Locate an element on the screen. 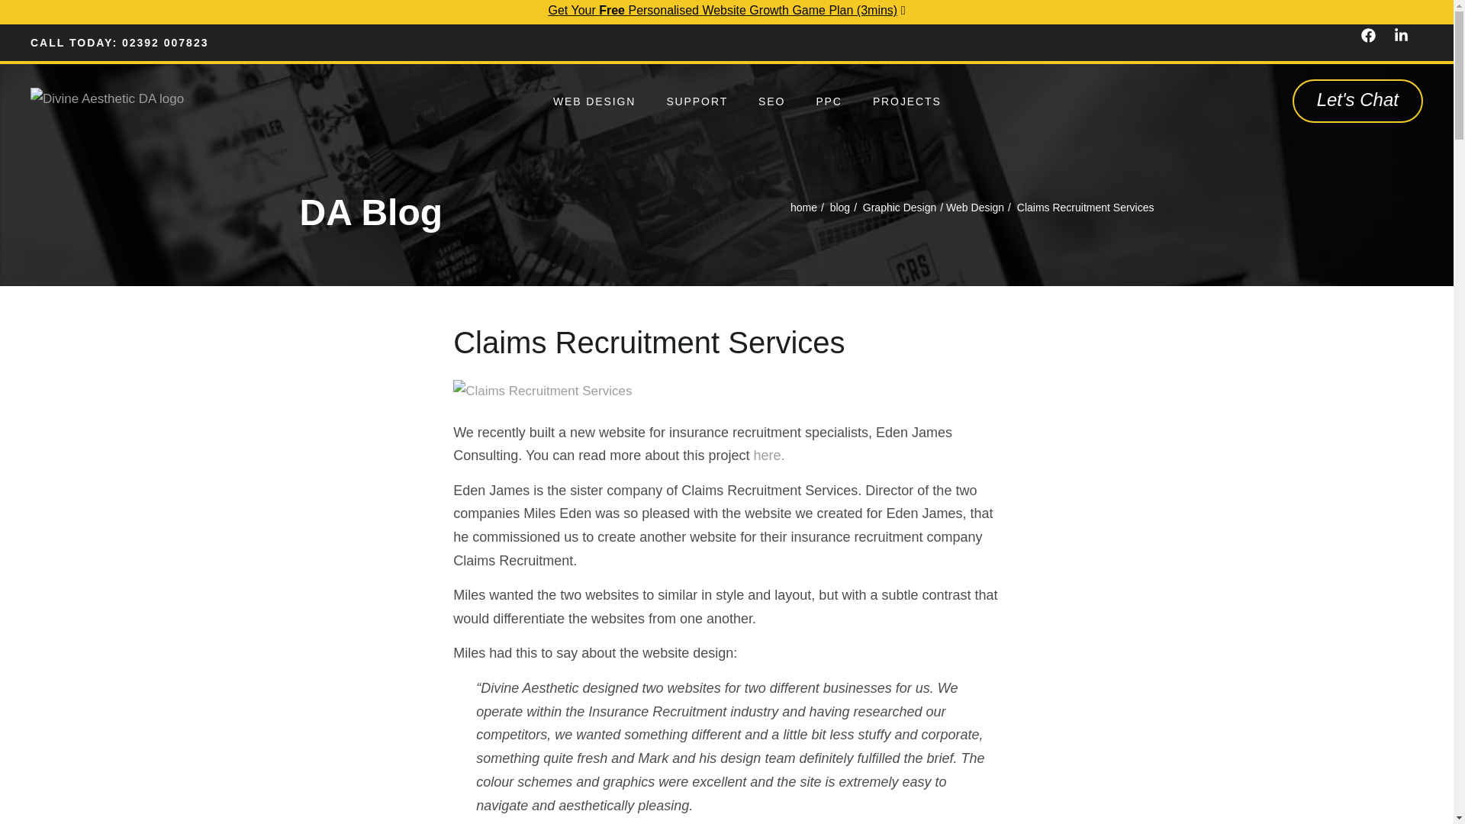  here. is located at coordinates (768, 455).